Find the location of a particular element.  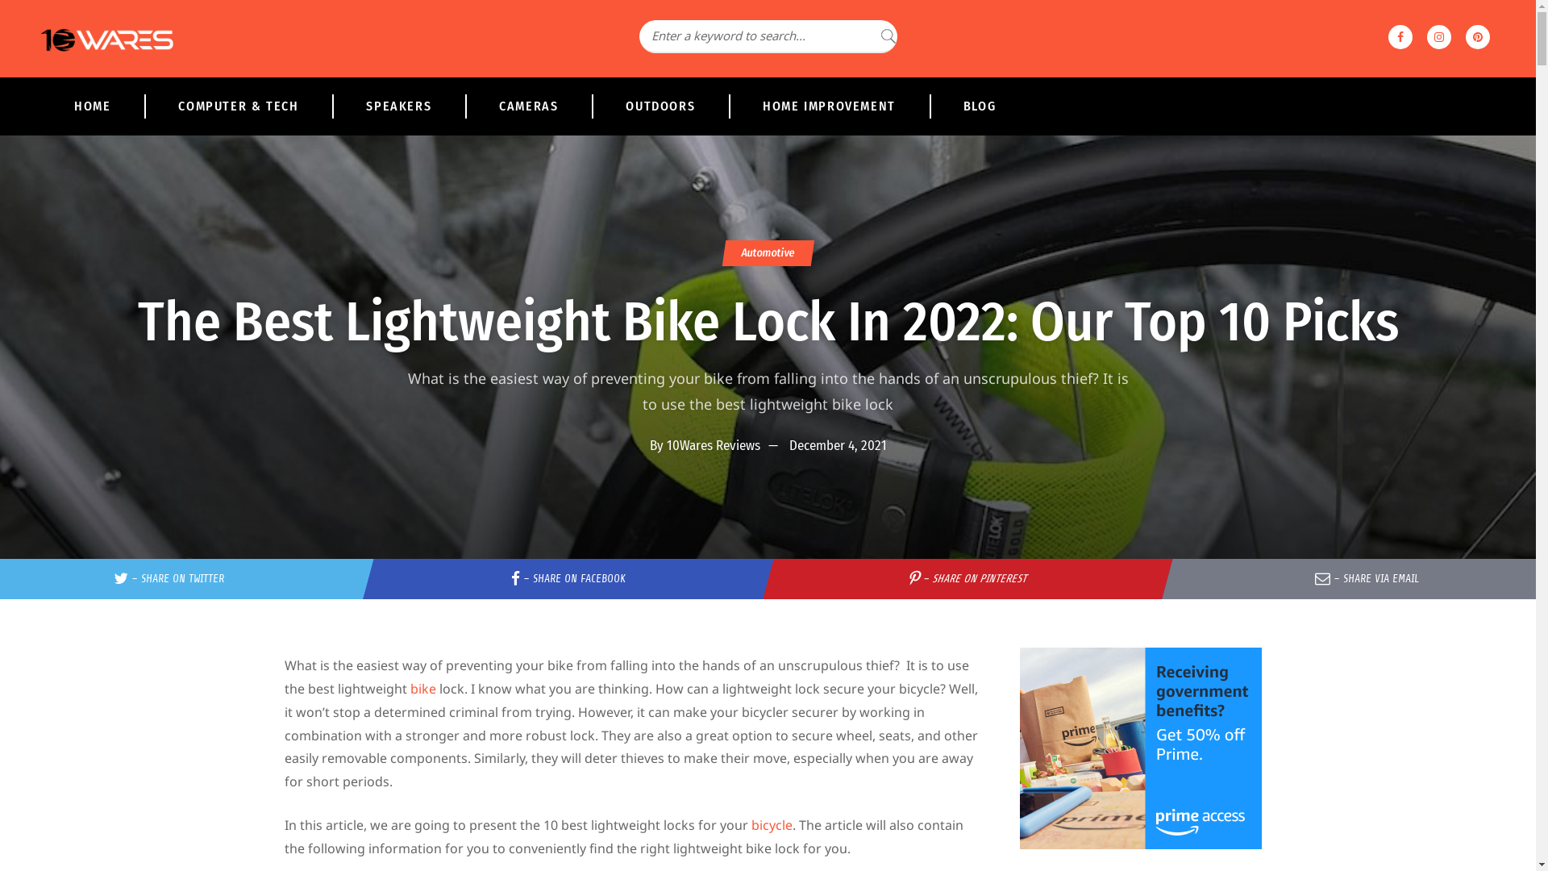

OUTDOORS is located at coordinates (660, 106).